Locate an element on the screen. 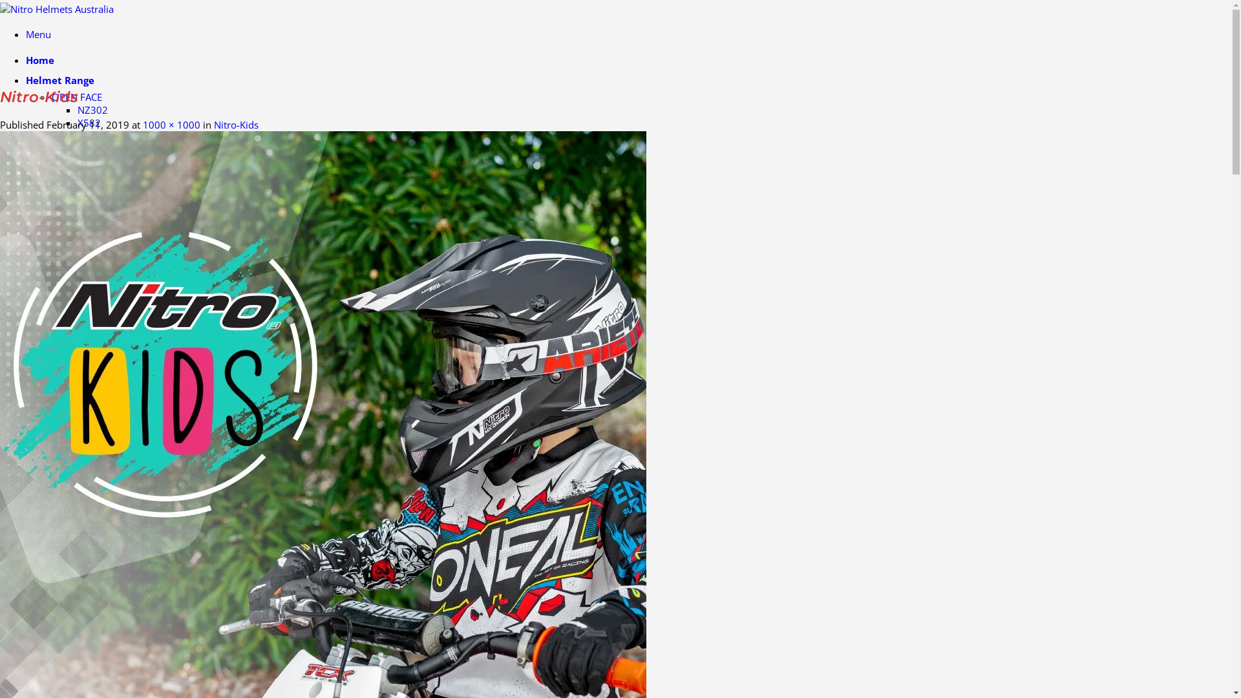 Image resolution: width=1241 pixels, height=698 pixels. MX780 is located at coordinates (93, 304).